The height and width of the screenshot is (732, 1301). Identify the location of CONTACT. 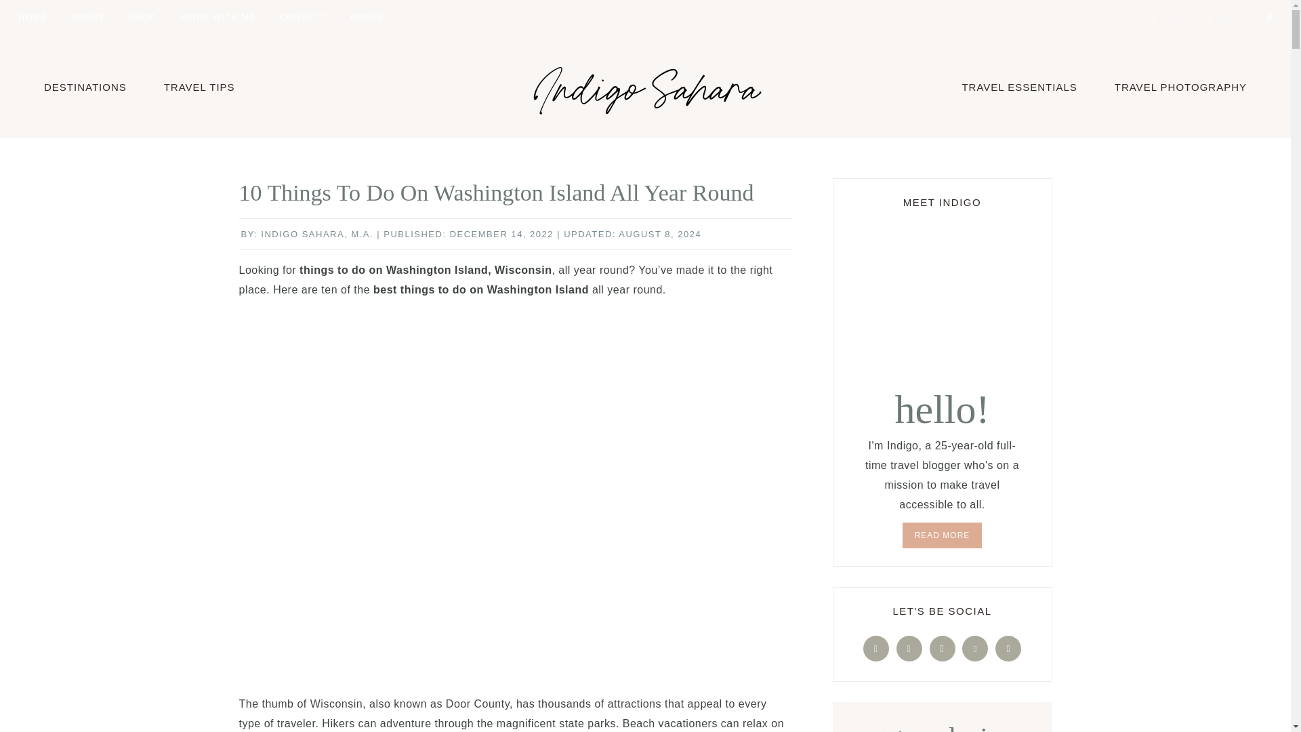
(303, 16).